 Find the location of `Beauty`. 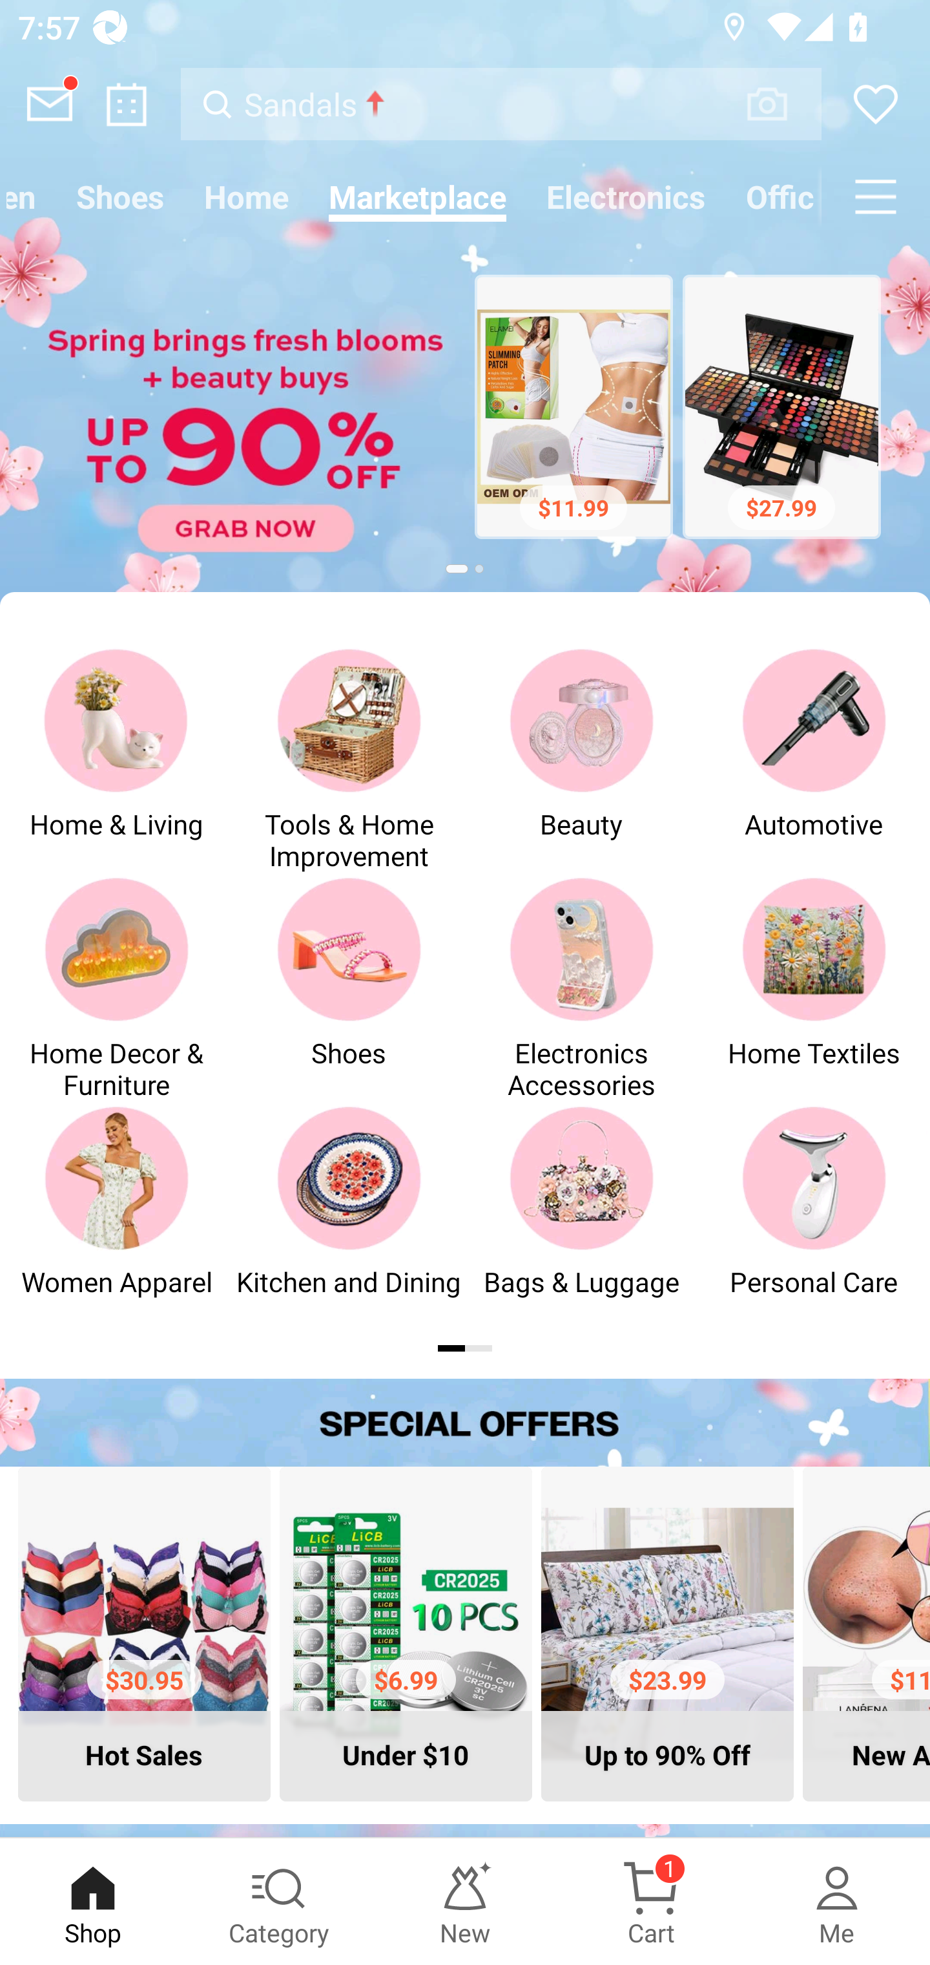

Beauty is located at coordinates (581, 759).